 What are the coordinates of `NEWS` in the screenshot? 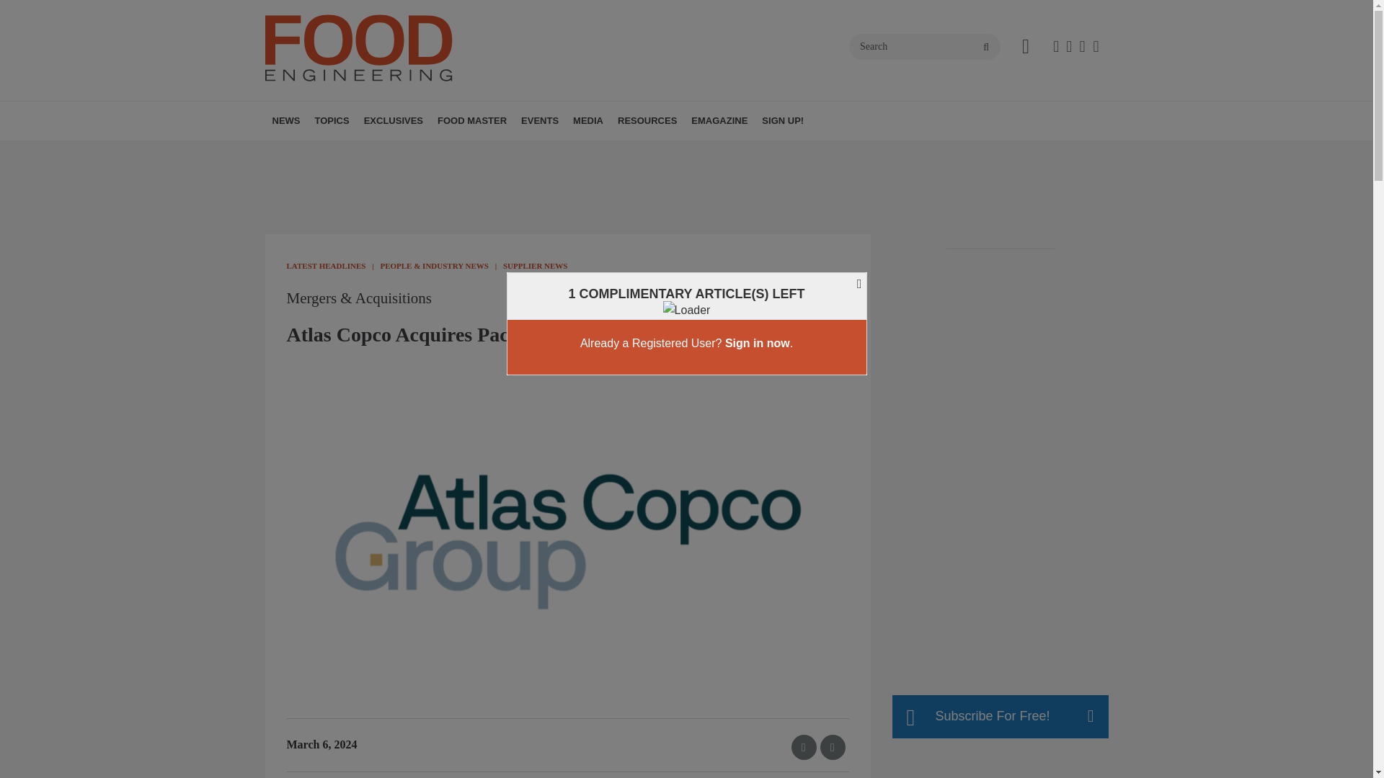 It's located at (286, 121).